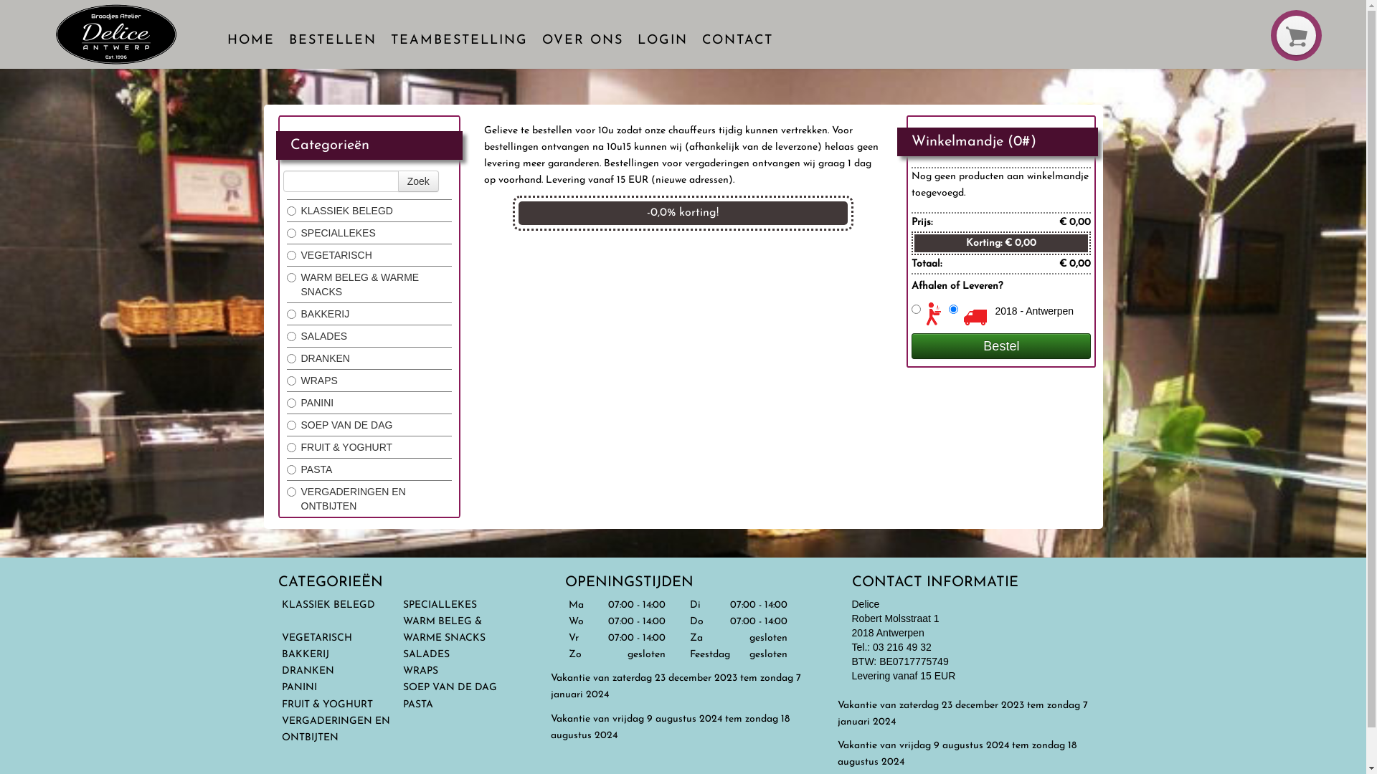  What do you see at coordinates (336, 730) in the screenshot?
I see `VERGADERINGEN EN ONTBIJTEN` at bounding box center [336, 730].